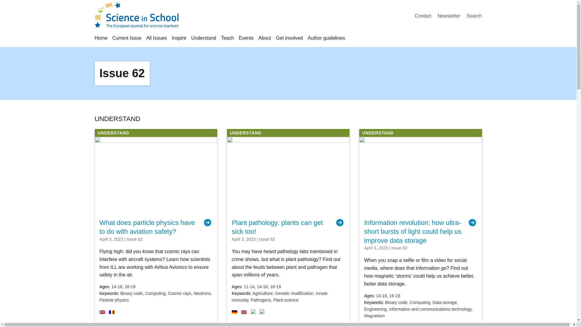 Image resolution: width=581 pixels, height=327 pixels. What do you see at coordinates (265, 38) in the screenshot?
I see `About` at bounding box center [265, 38].